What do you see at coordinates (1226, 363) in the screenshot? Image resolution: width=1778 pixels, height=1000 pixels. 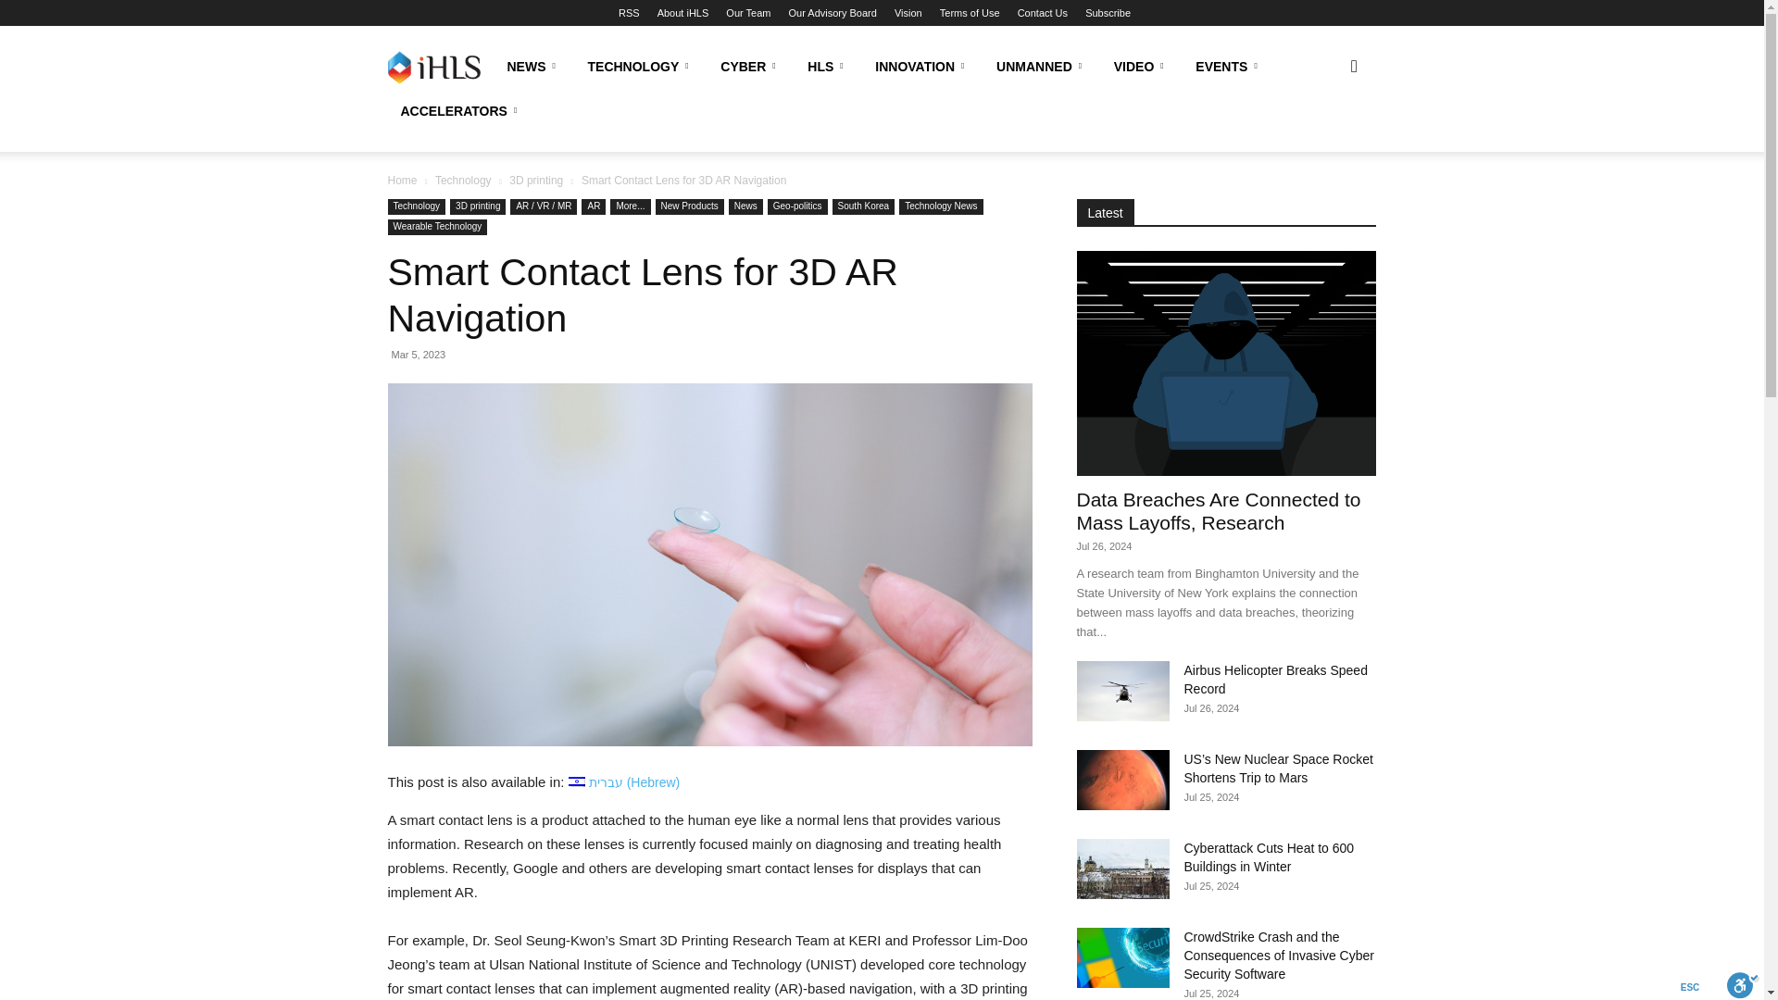 I see `Data Breaches Are Connected to Mass Layoffs, Research` at bounding box center [1226, 363].